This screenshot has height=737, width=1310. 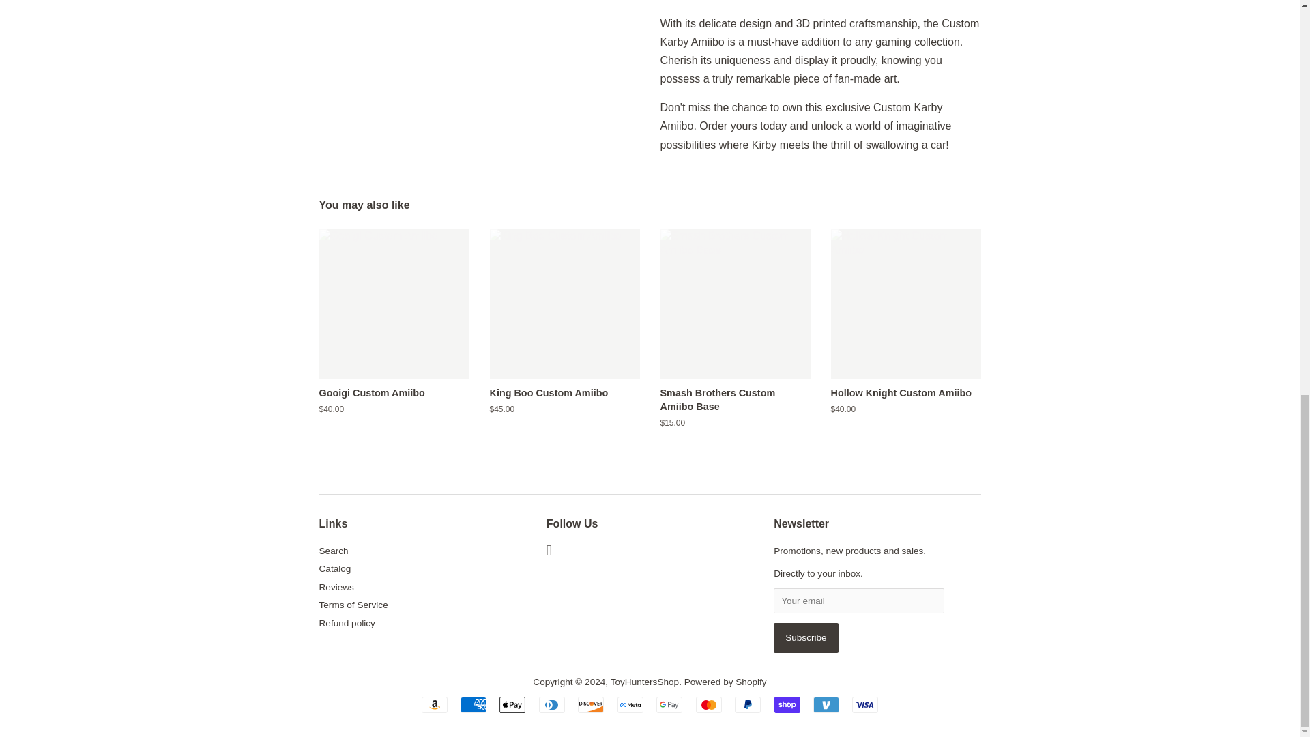 What do you see at coordinates (645, 682) in the screenshot?
I see `ToyHuntersShop` at bounding box center [645, 682].